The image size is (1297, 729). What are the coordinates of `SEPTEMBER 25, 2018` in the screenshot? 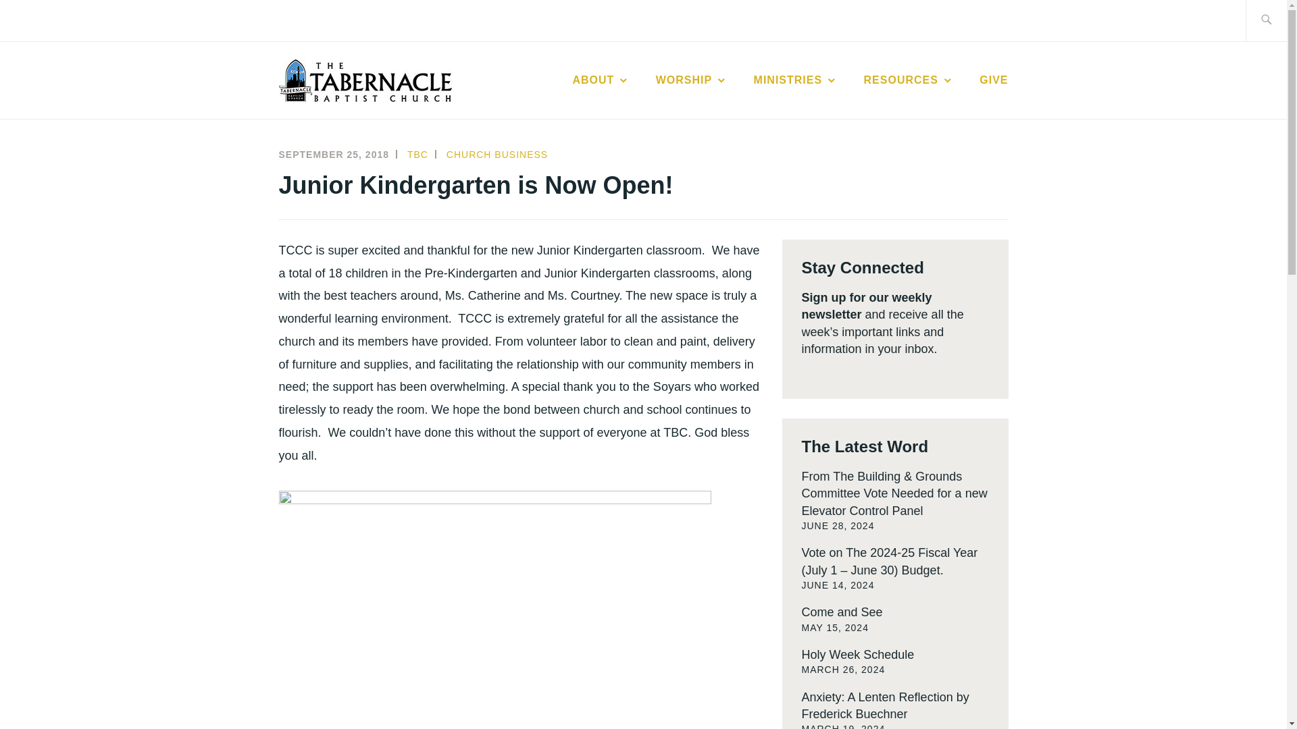 It's located at (334, 154).